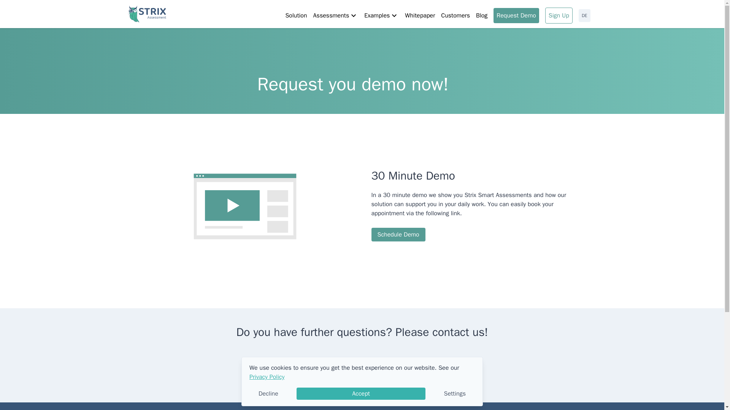  I want to click on Accept, so click(361, 393).